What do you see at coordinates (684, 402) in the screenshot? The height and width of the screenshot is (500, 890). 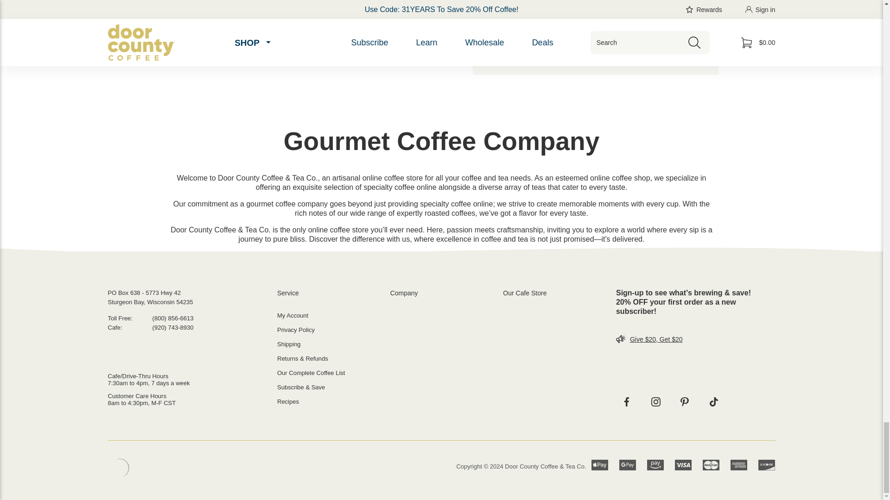 I see `View our pinterest. Opens in a new window.` at bounding box center [684, 402].